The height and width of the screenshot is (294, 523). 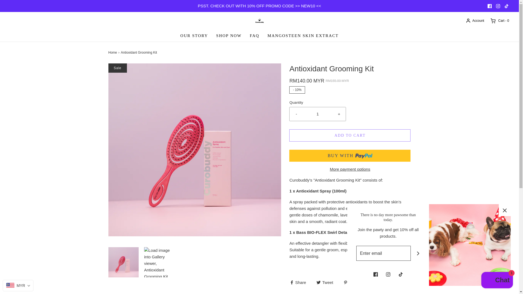 What do you see at coordinates (113, 53) in the screenshot?
I see `Home` at bounding box center [113, 53].